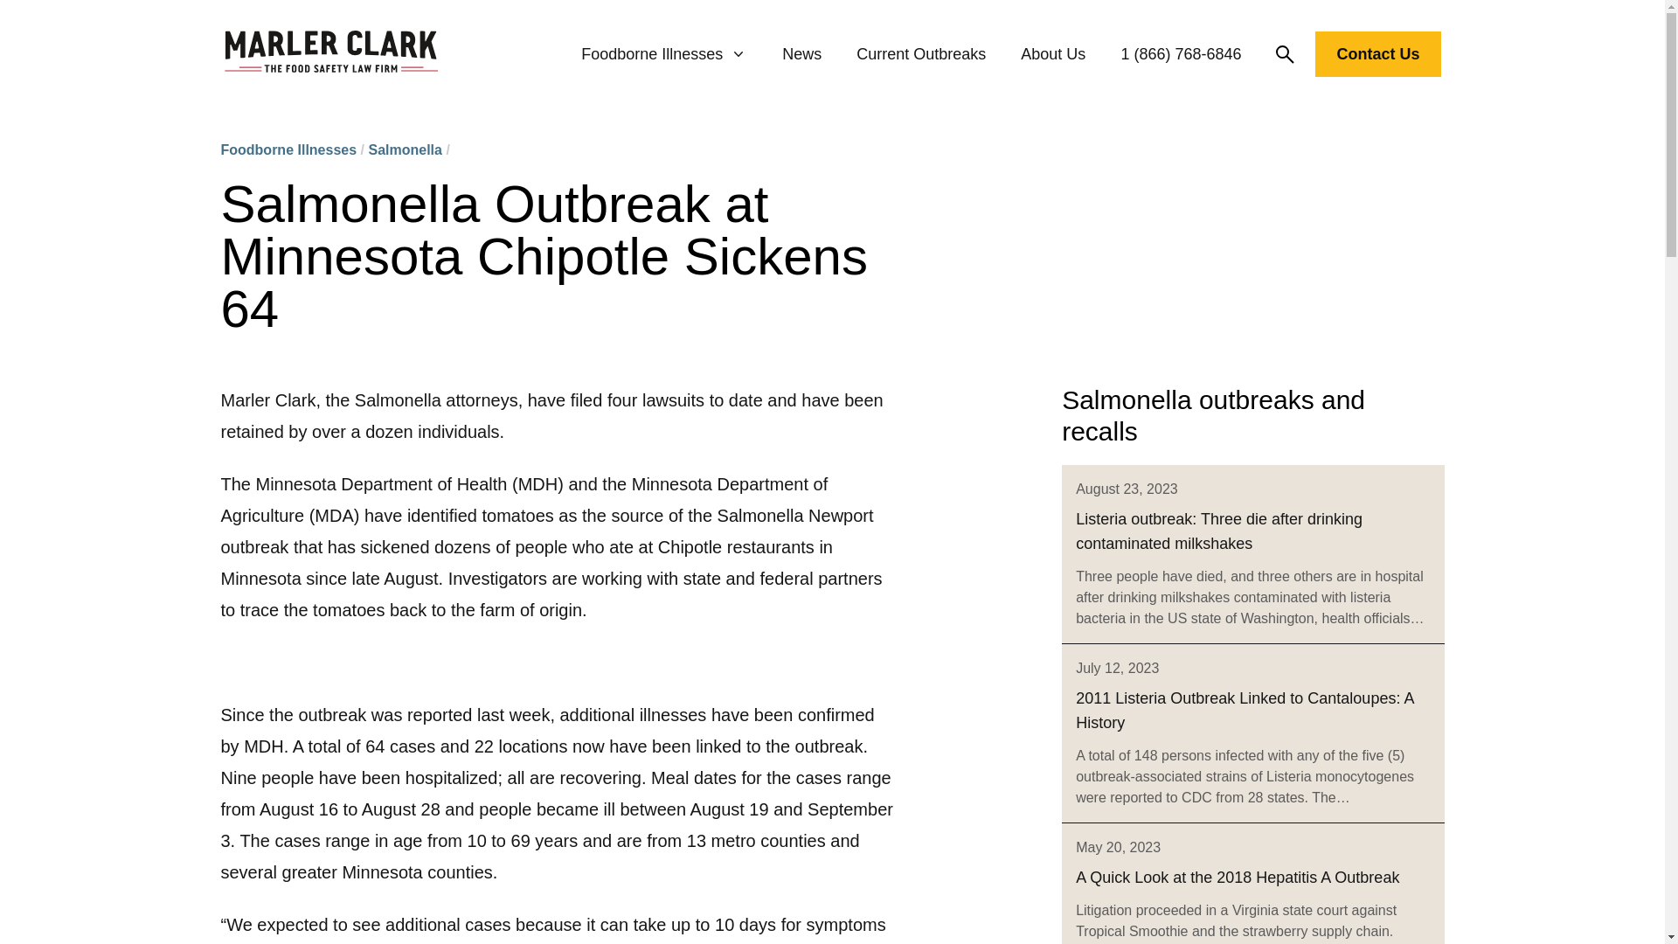 This screenshot has width=1678, height=944. Describe the element at coordinates (801, 54) in the screenshot. I see `News` at that location.